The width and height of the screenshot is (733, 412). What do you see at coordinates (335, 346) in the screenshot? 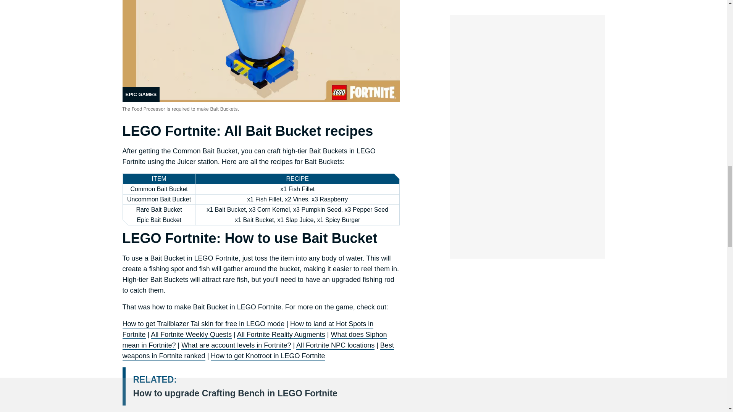
I see `All Fortnite NPC locations` at bounding box center [335, 346].